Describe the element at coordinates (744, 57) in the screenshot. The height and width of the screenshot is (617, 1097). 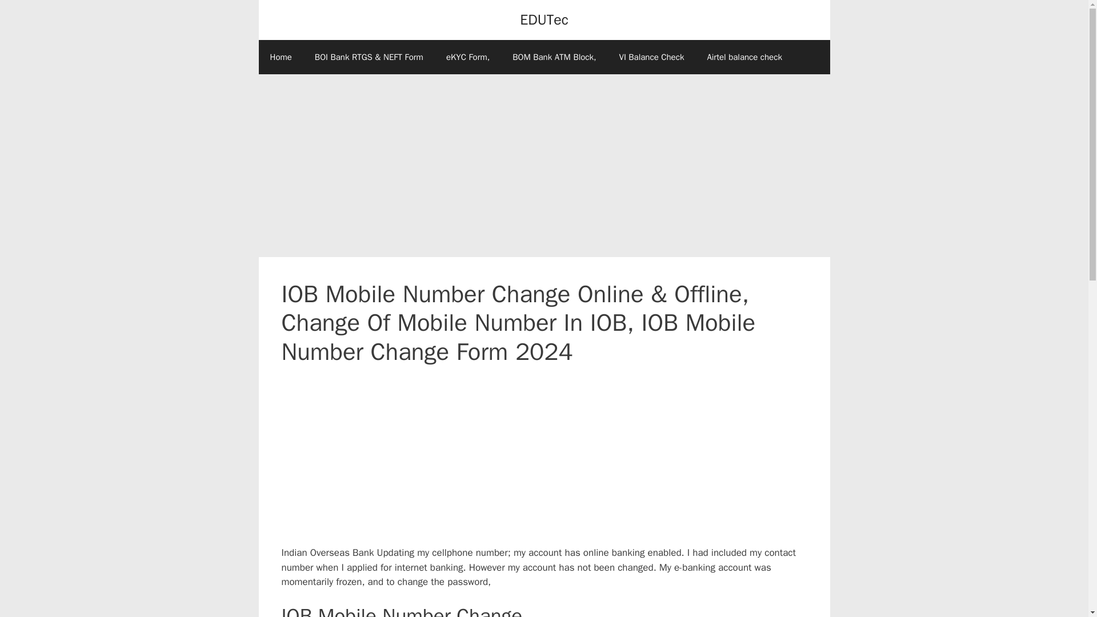
I see `Airtel balance check` at that location.